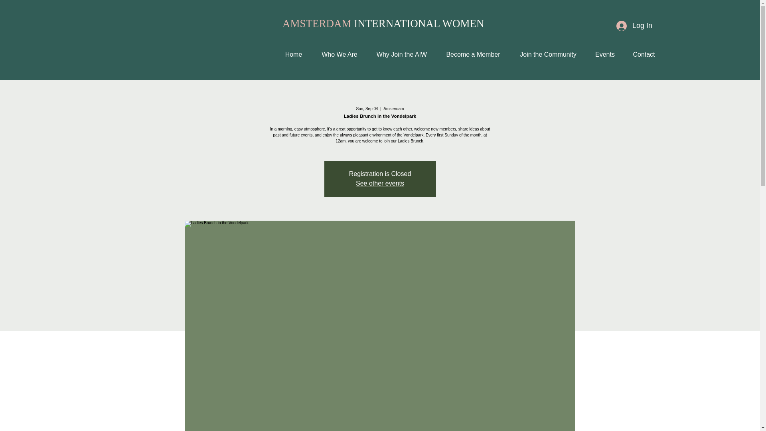  I want to click on Contact, so click(644, 54).